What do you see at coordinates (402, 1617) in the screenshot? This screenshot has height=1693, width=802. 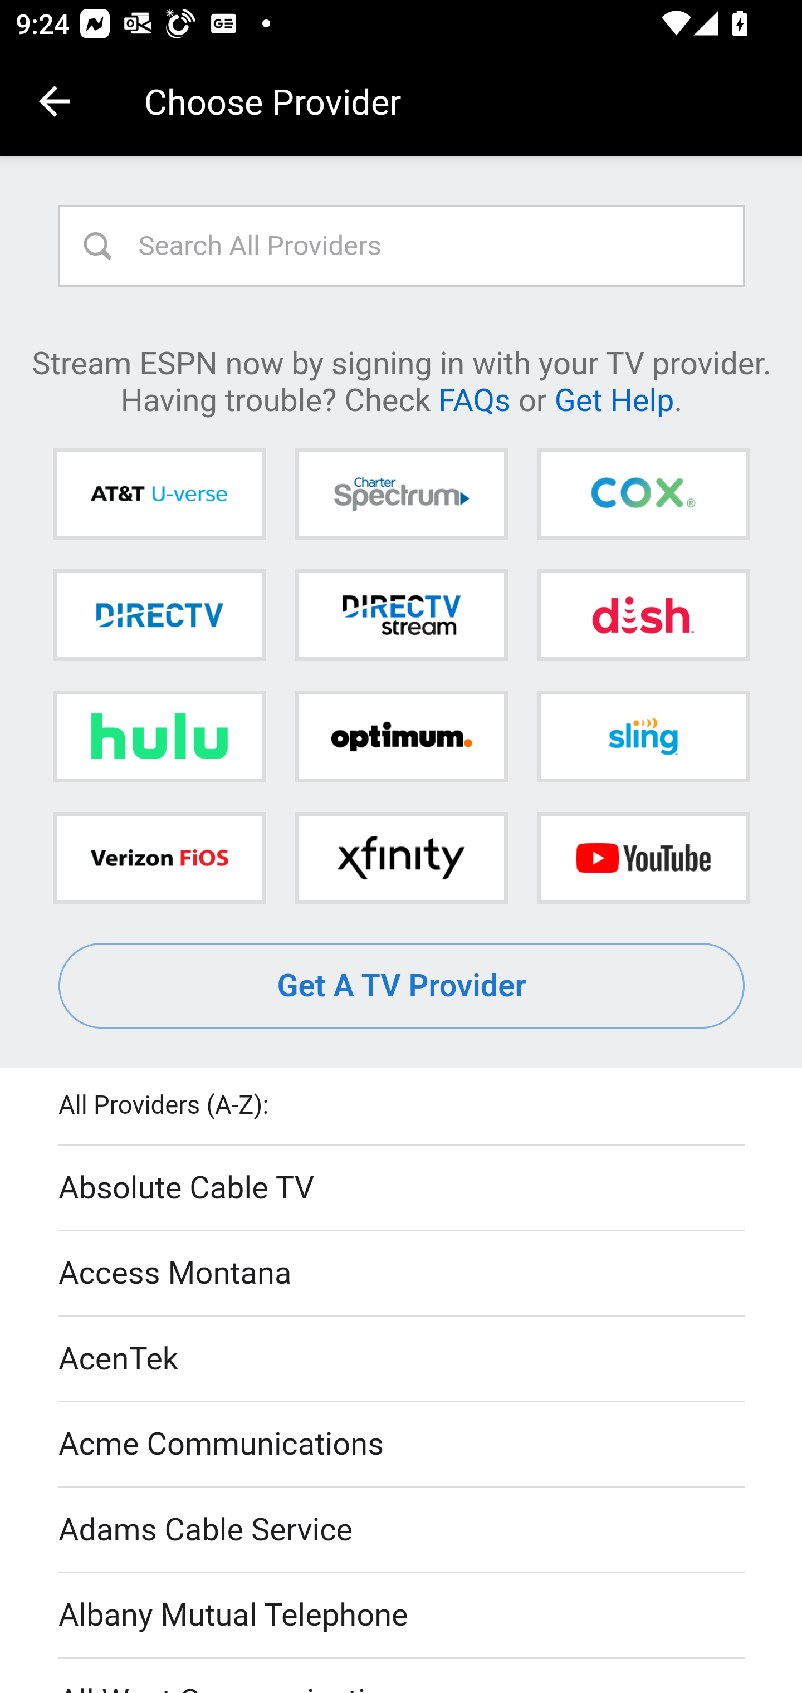 I see `Albany Mutual Telephone` at bounding box center [402, 1617].